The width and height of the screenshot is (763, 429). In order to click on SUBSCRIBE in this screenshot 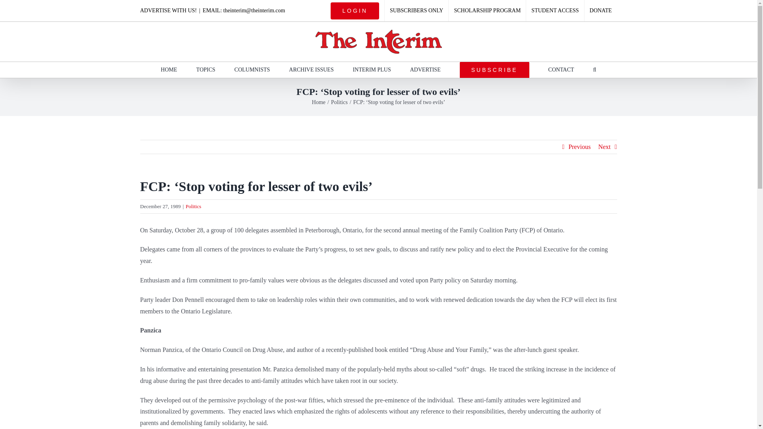, I will do `click(494, 70)`.